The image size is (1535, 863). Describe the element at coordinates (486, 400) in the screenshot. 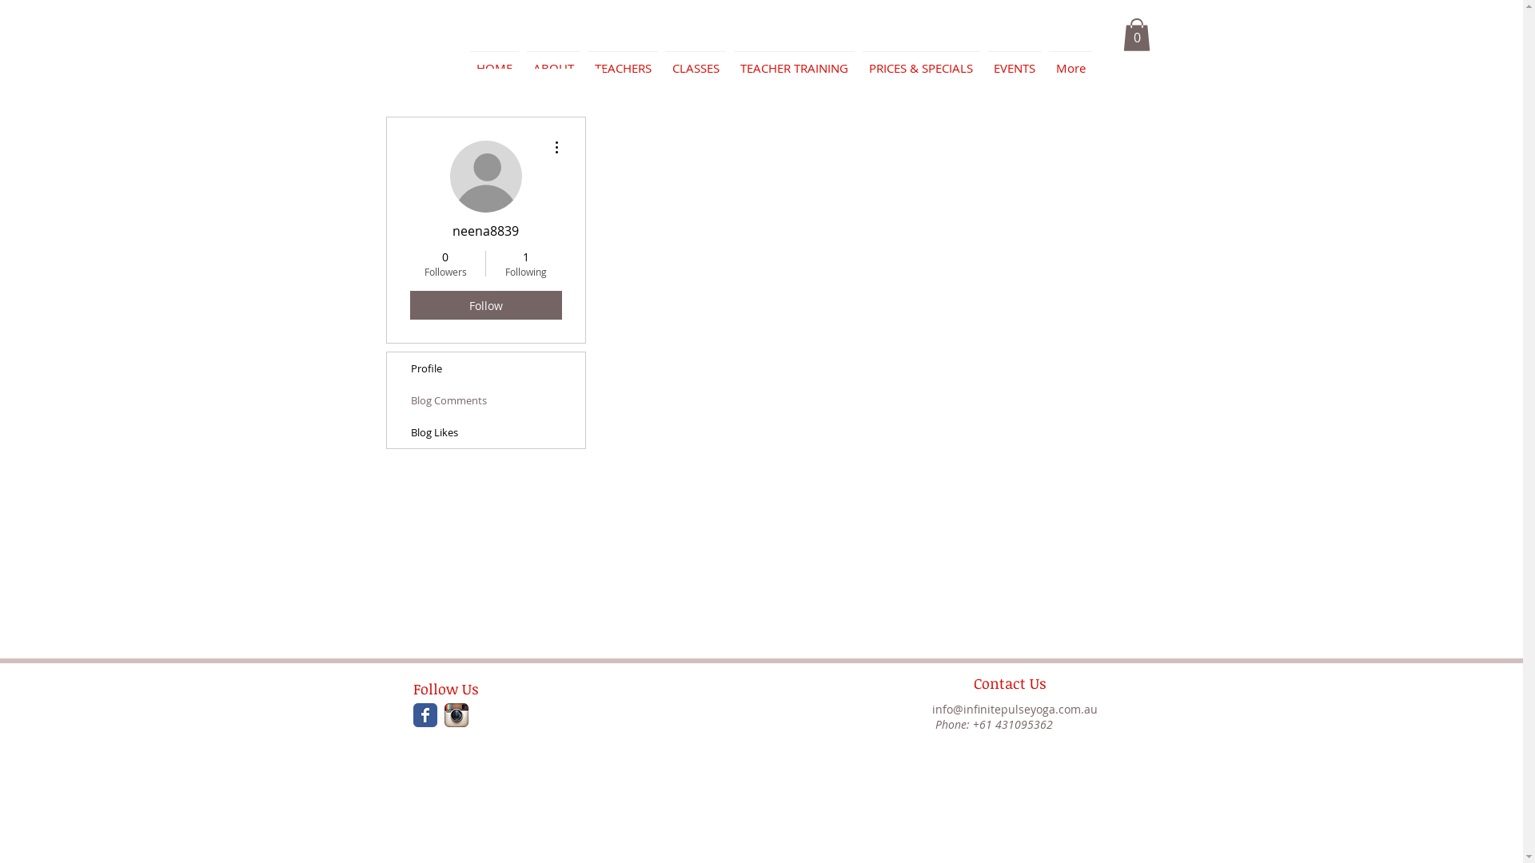

I see `Blog Comments` at that location.